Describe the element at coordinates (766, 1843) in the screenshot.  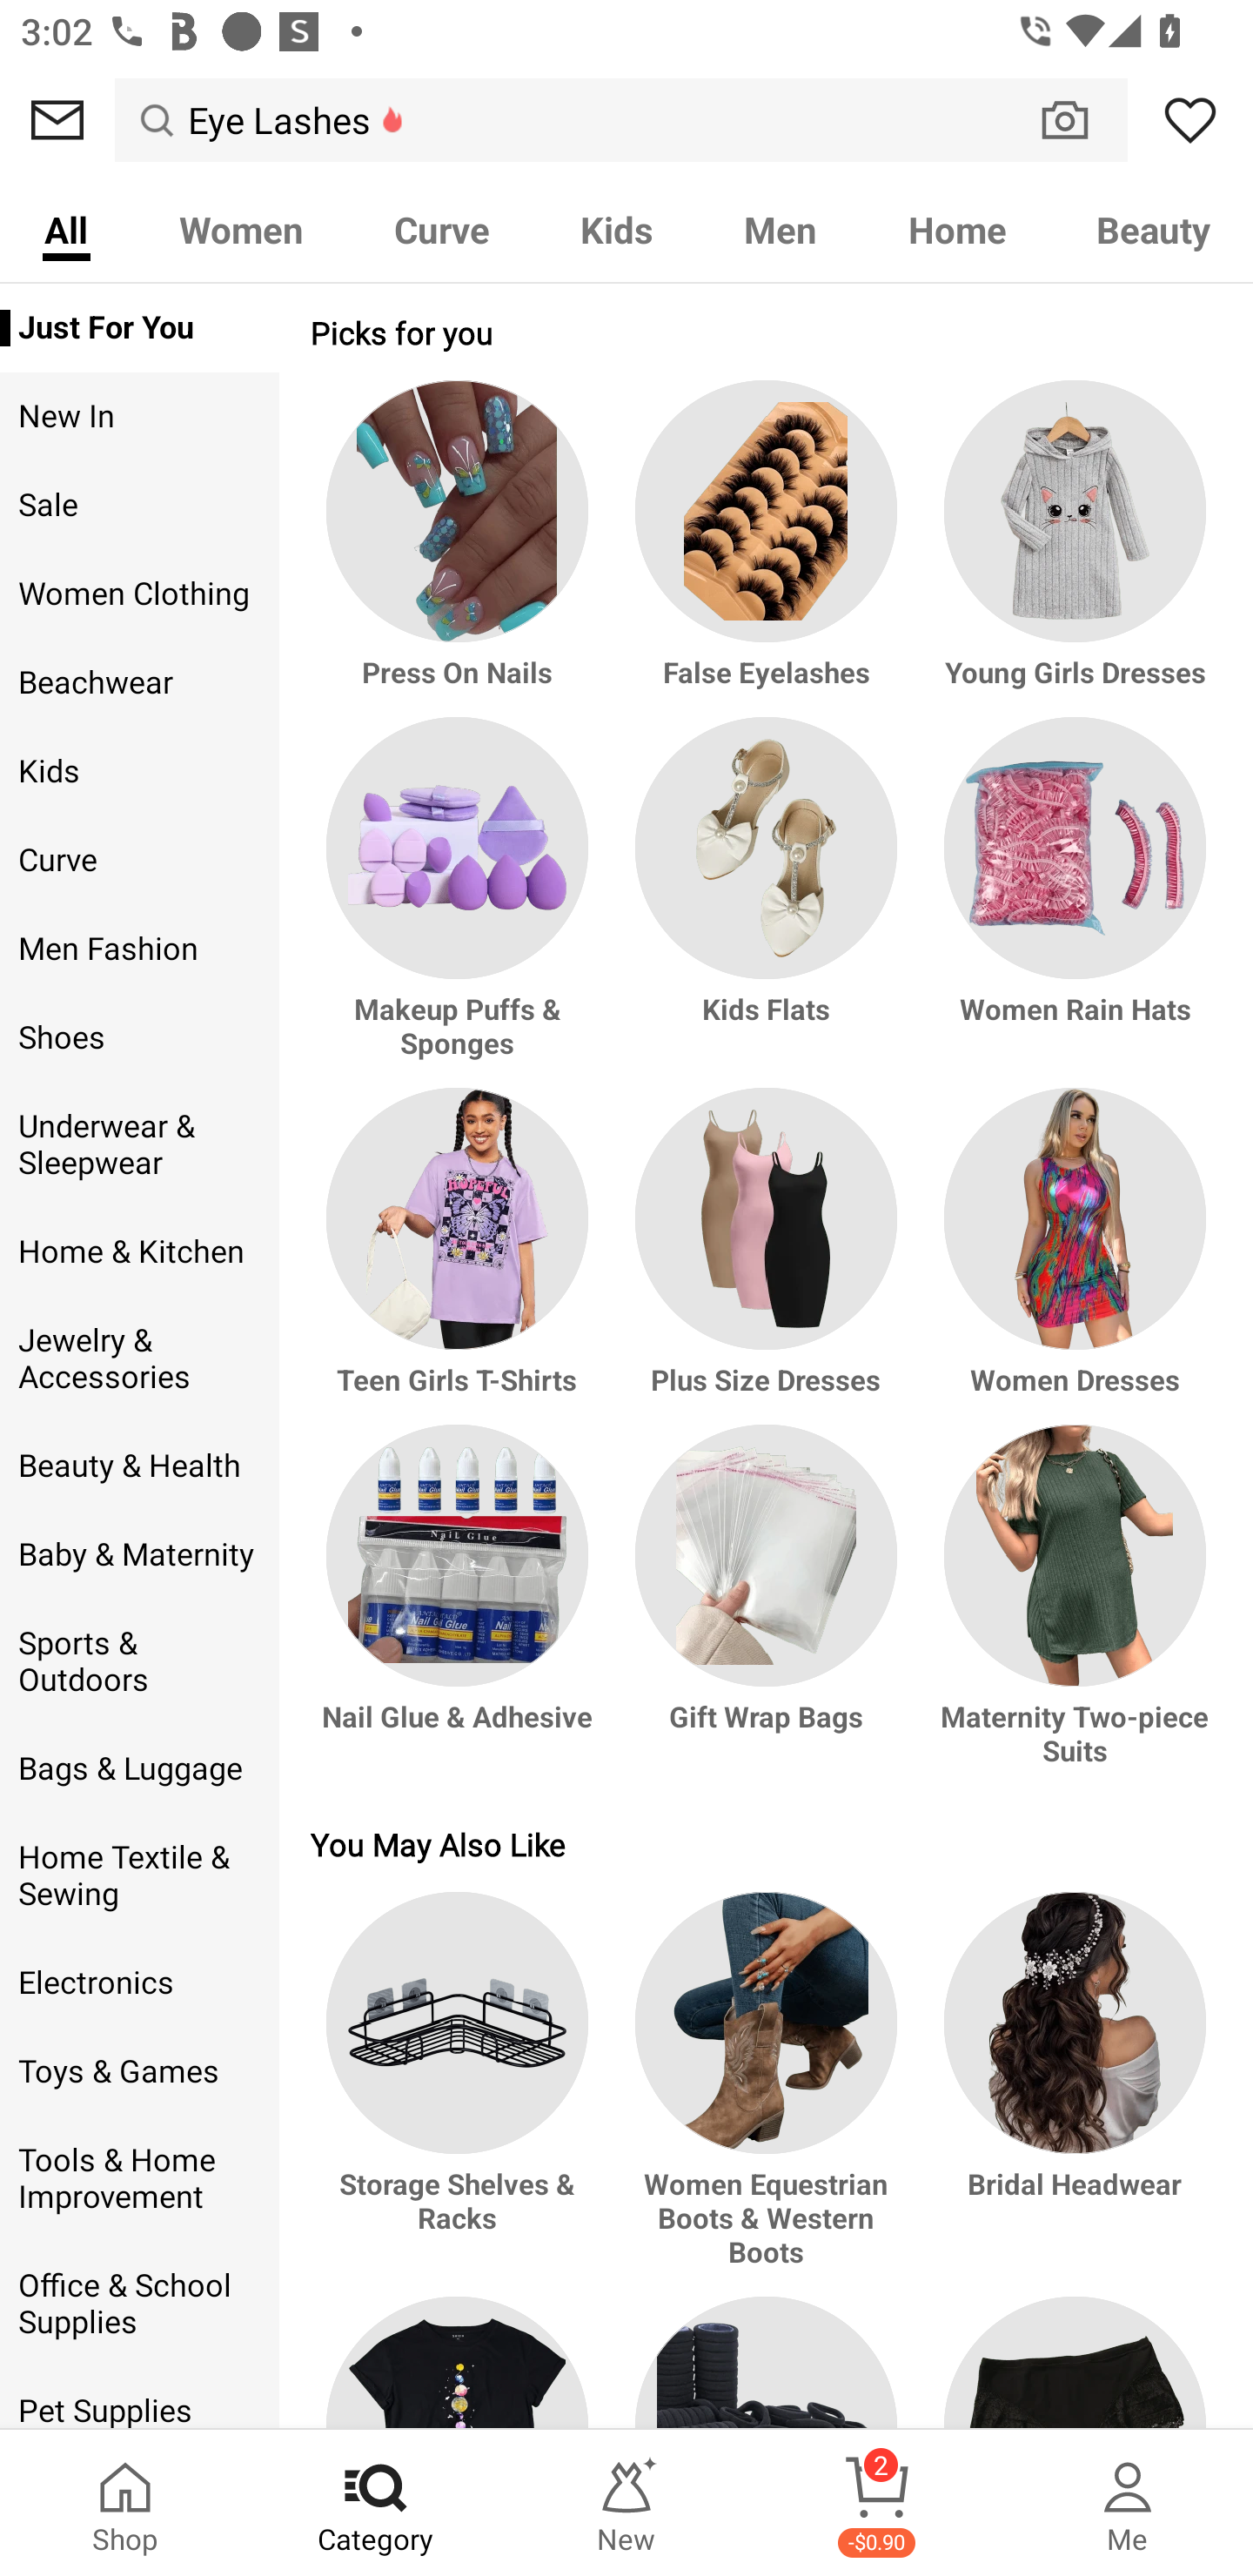
I see `You May Also Like` at that location.